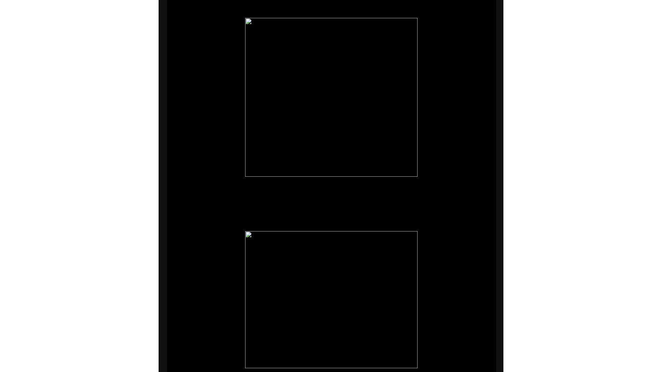  Describe the element at coordinates (331, 97) in the screenshot. I see `YP05cr` at that location.